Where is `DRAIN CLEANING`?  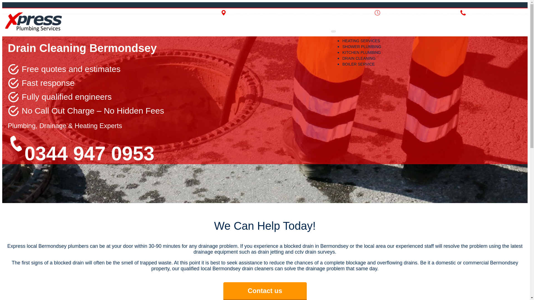 DRAIN CLEANING is located at coordinates (359, 58).